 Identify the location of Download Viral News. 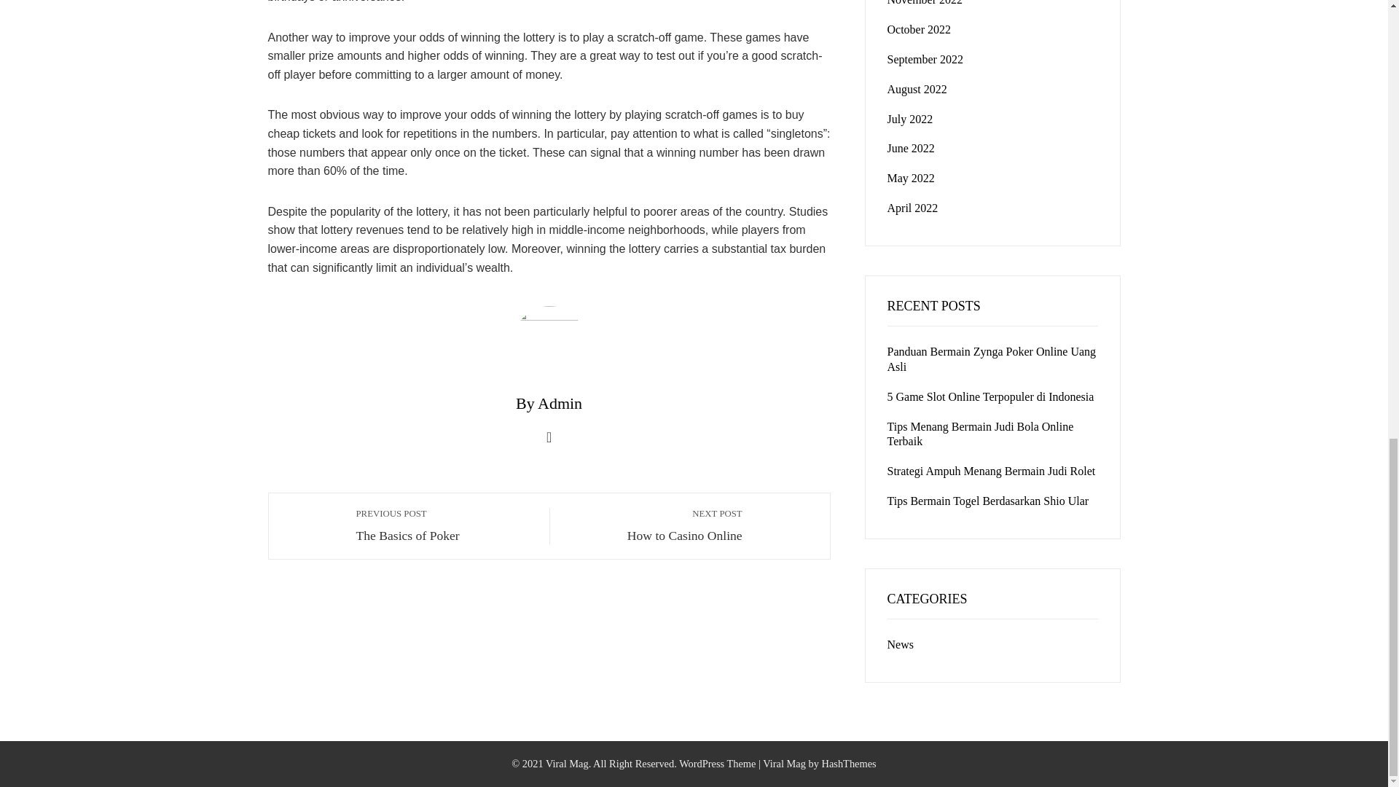
(925, 59).